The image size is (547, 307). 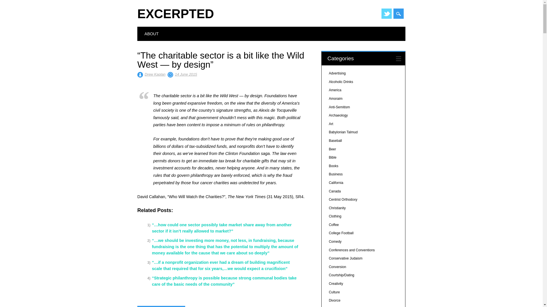 What do you see at coordinates (343, 200) in the screenshot?
I see `Centrist Orthodoxy` at bounding box center [343, 200].